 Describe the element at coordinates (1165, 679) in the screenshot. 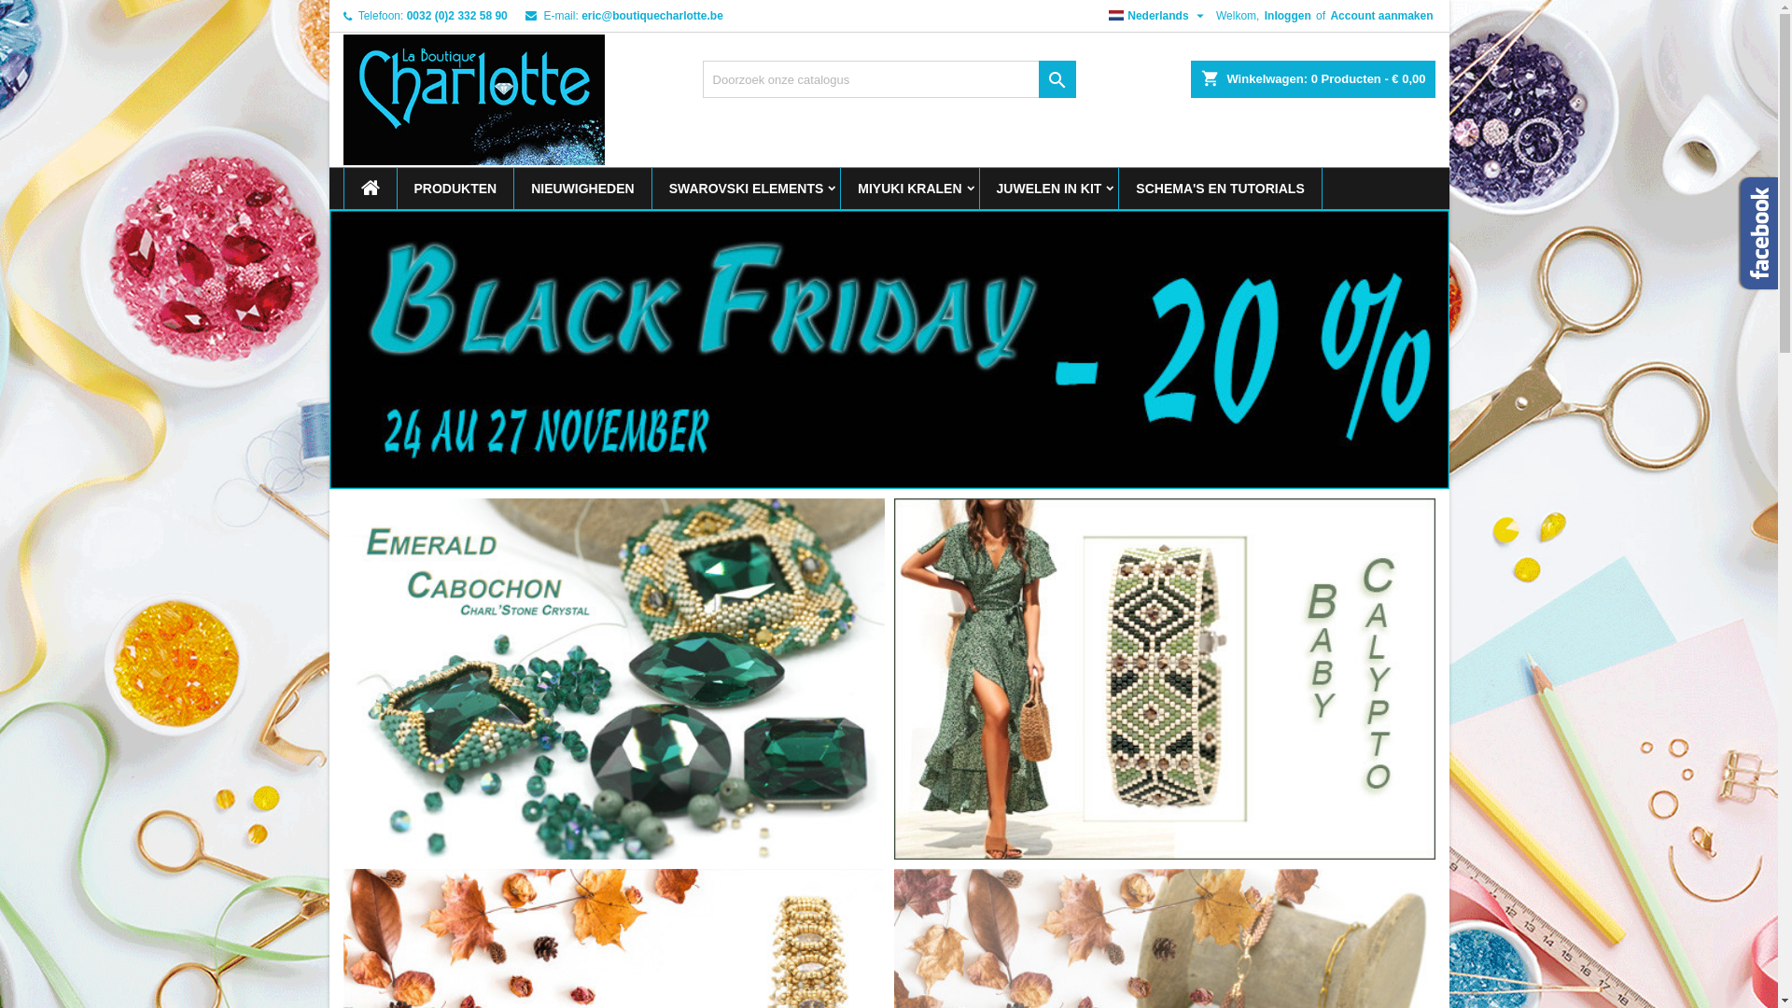

I see `Armband Calypto Baby` at that location.